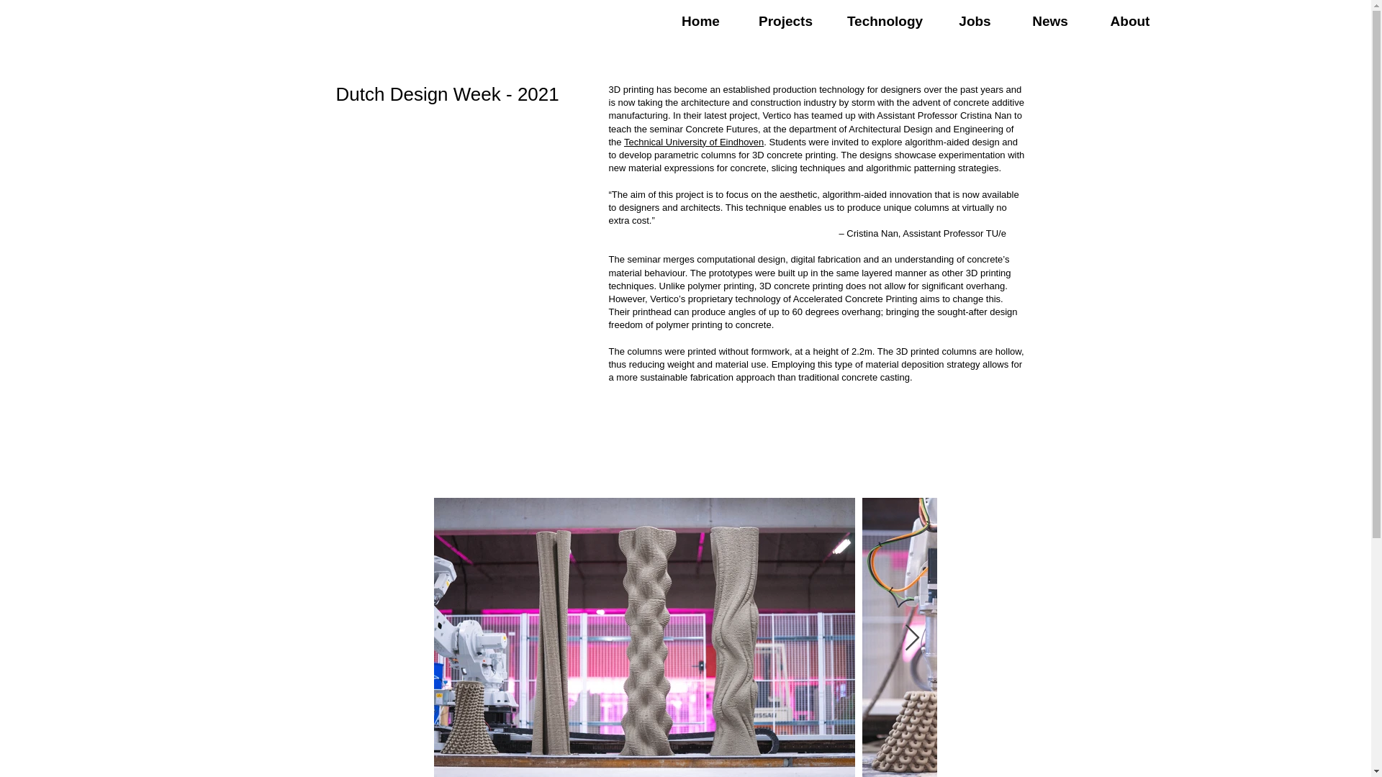  Describe the element at coordinates (1129, 22) in the screenshot. I see `About` at that location.